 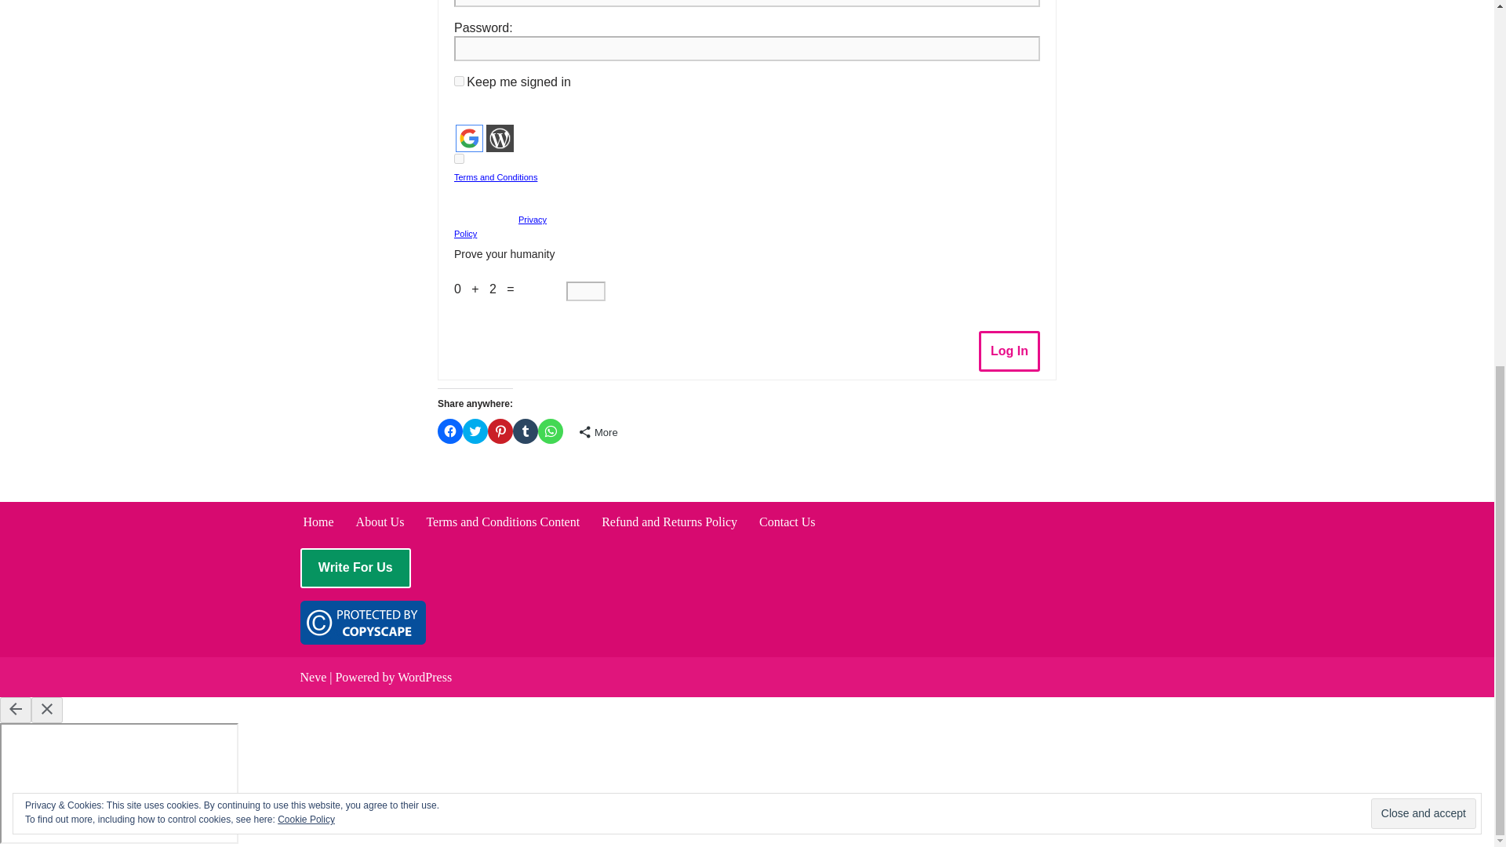 I want to click on Click to share on WhatsApp, so click(x=551, y=431).